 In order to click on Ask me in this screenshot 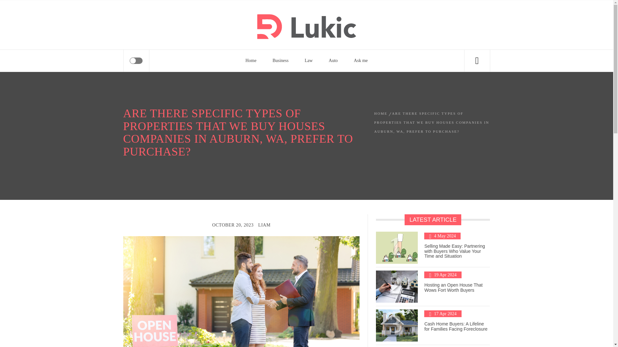, I will do `click(360, 60)`.